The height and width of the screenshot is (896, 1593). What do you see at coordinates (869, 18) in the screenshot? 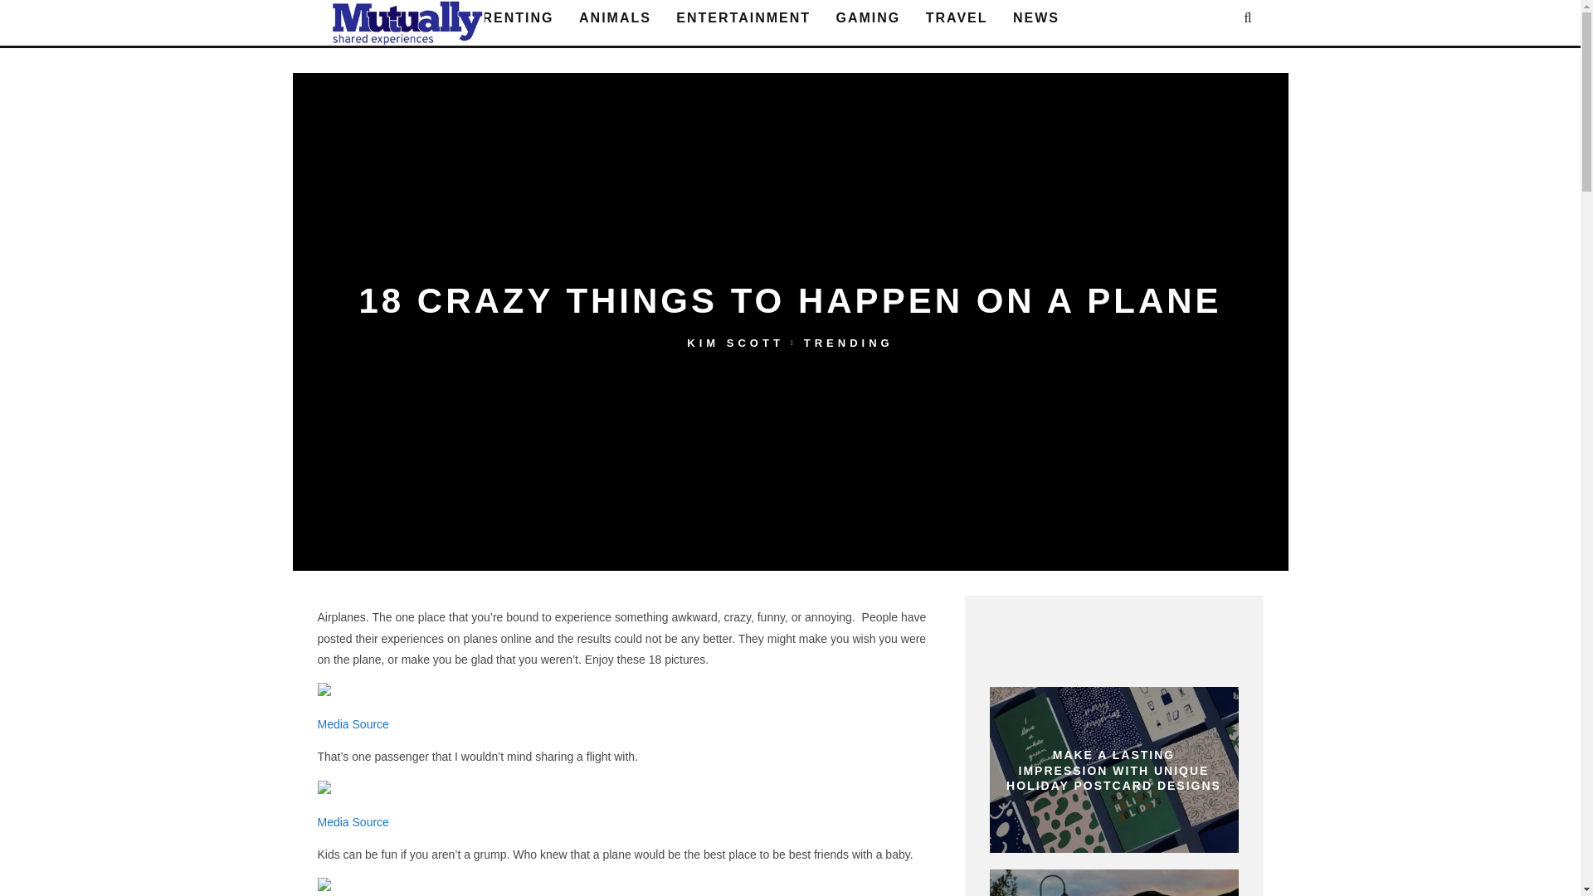
I see `GAMING` at bounding box center [869, 18].